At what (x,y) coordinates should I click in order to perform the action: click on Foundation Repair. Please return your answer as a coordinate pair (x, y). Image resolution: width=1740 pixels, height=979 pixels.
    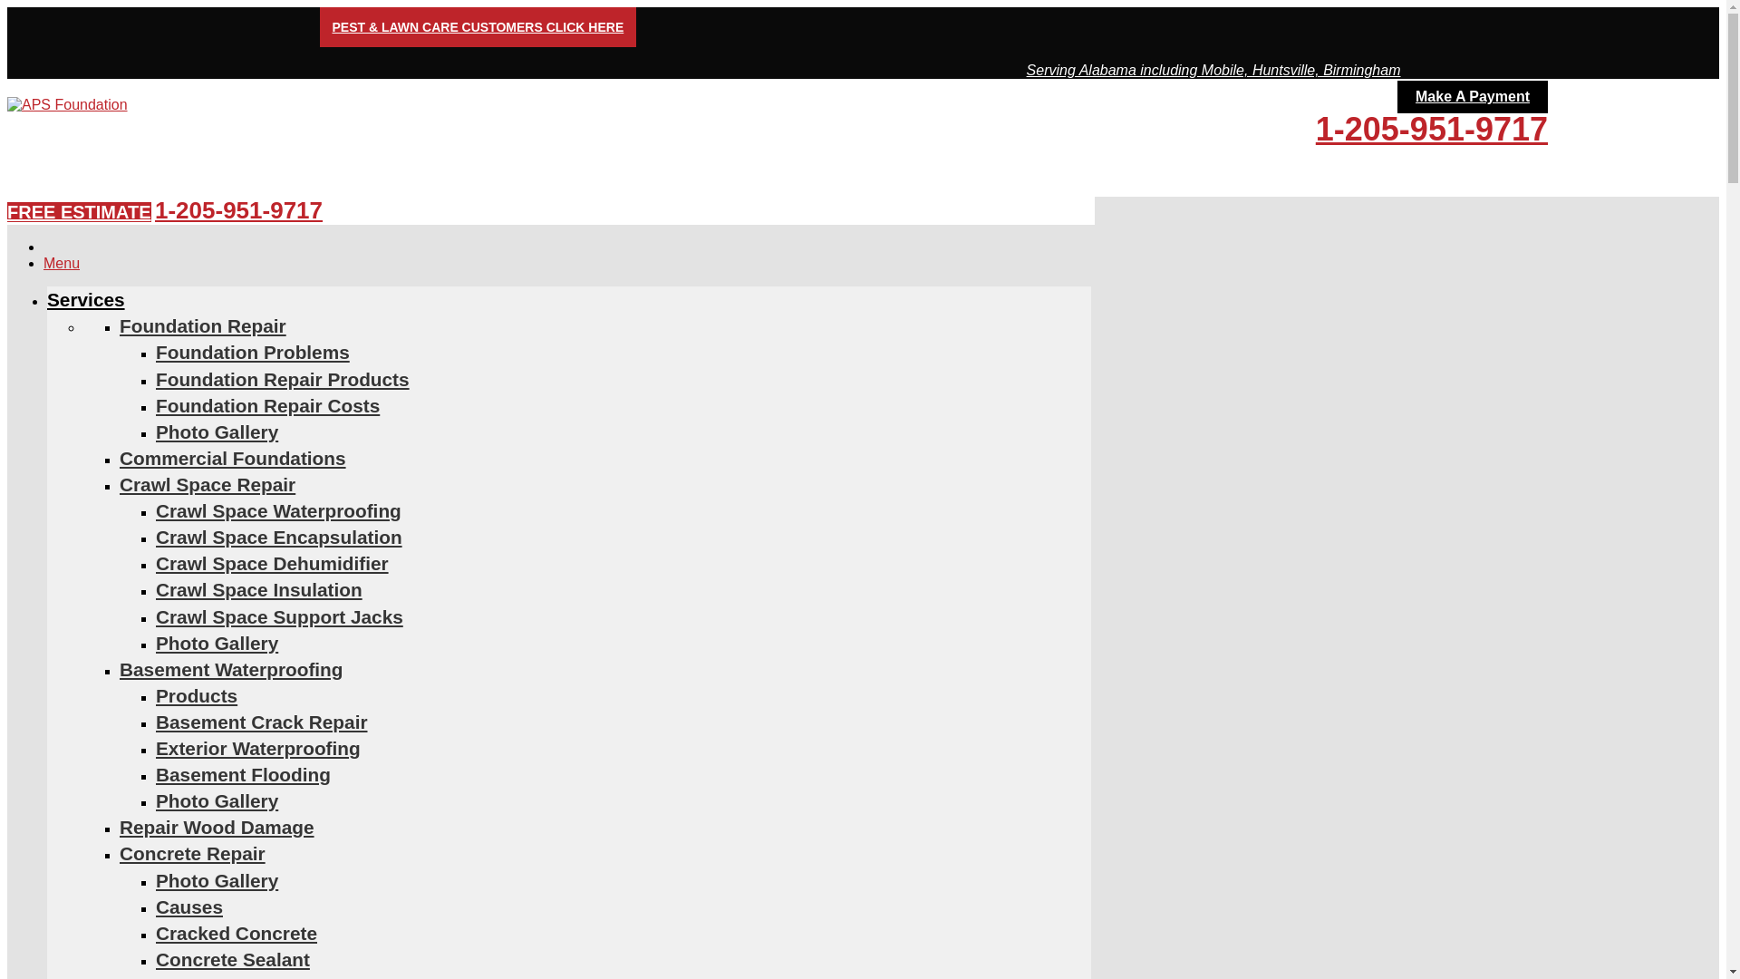
    Looking at the image, I should click on (203, 325).